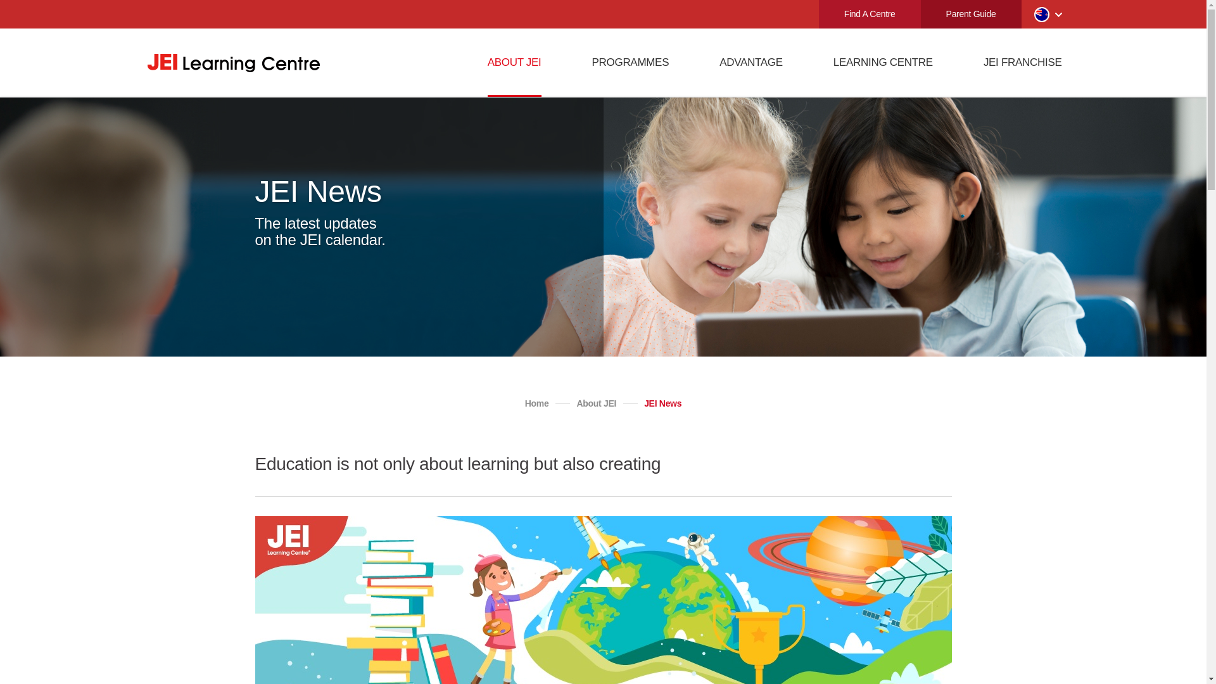 The width and height of the screenshot is (1216, 684). I want to click on Parent Guide, so click(970, 14).